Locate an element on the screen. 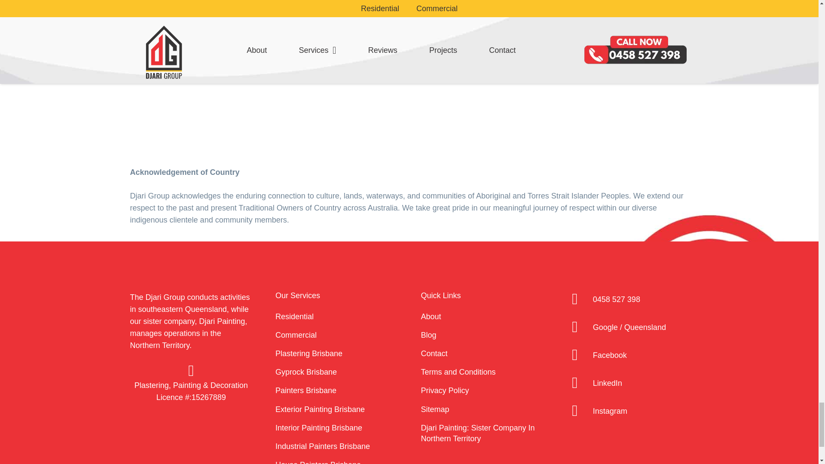 The width and height of the screenshot is (825, 464). Blog is located at coordinates (428, 335).